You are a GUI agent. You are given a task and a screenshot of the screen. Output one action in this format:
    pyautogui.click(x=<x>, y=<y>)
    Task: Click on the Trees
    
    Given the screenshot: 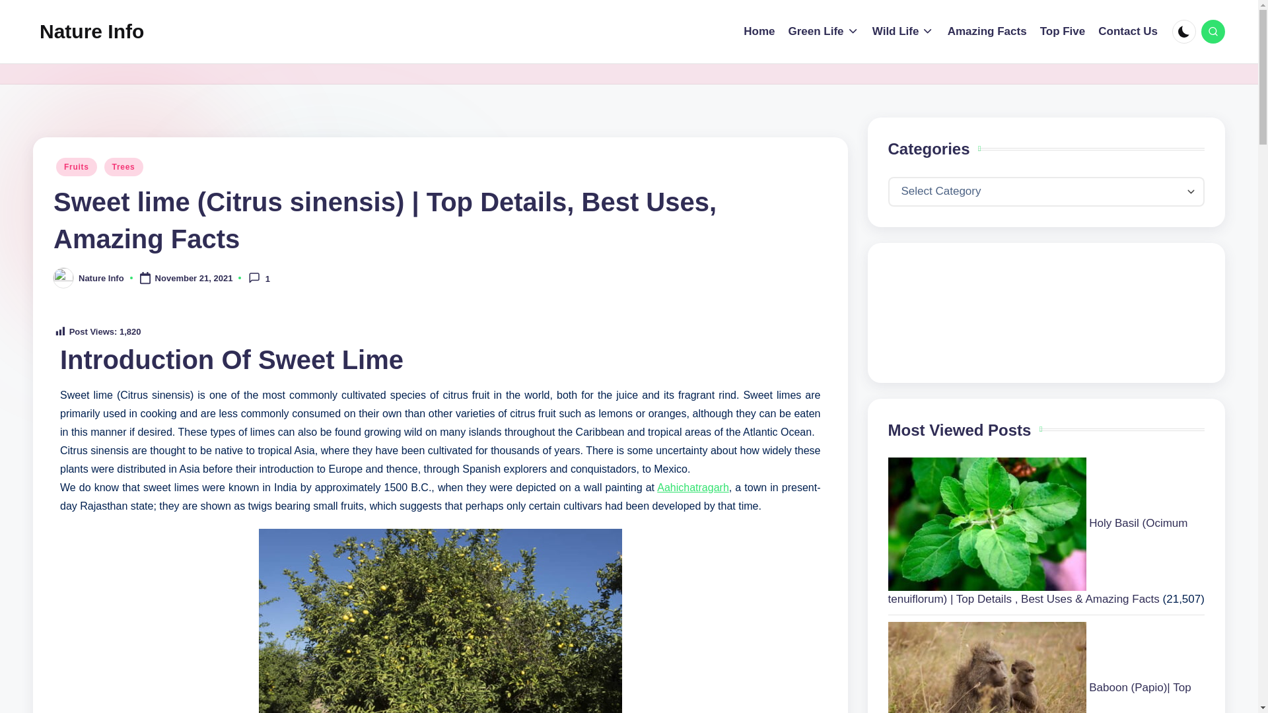 What is the action you would take?
    pyautogui.click(x=123, y=166)
    